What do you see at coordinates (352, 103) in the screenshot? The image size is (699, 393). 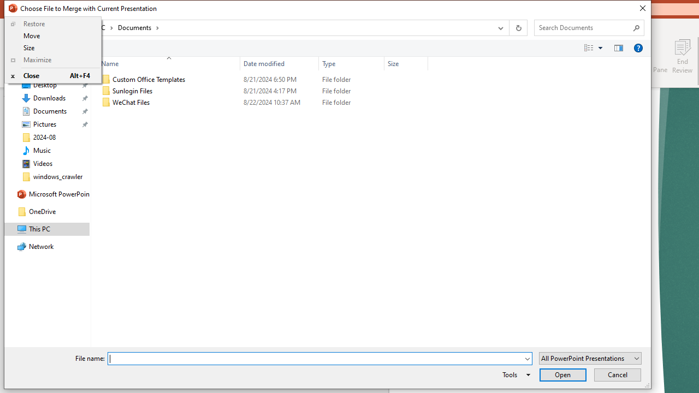 I see `Type` at bounding box center [352, 103].